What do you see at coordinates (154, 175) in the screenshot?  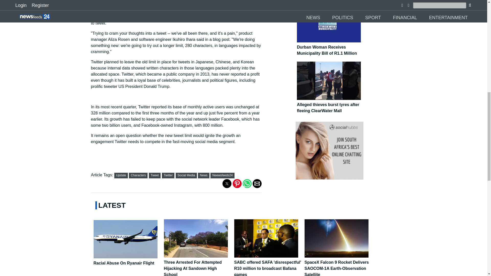 I see `Tweet` at bounding box center [154, 175].